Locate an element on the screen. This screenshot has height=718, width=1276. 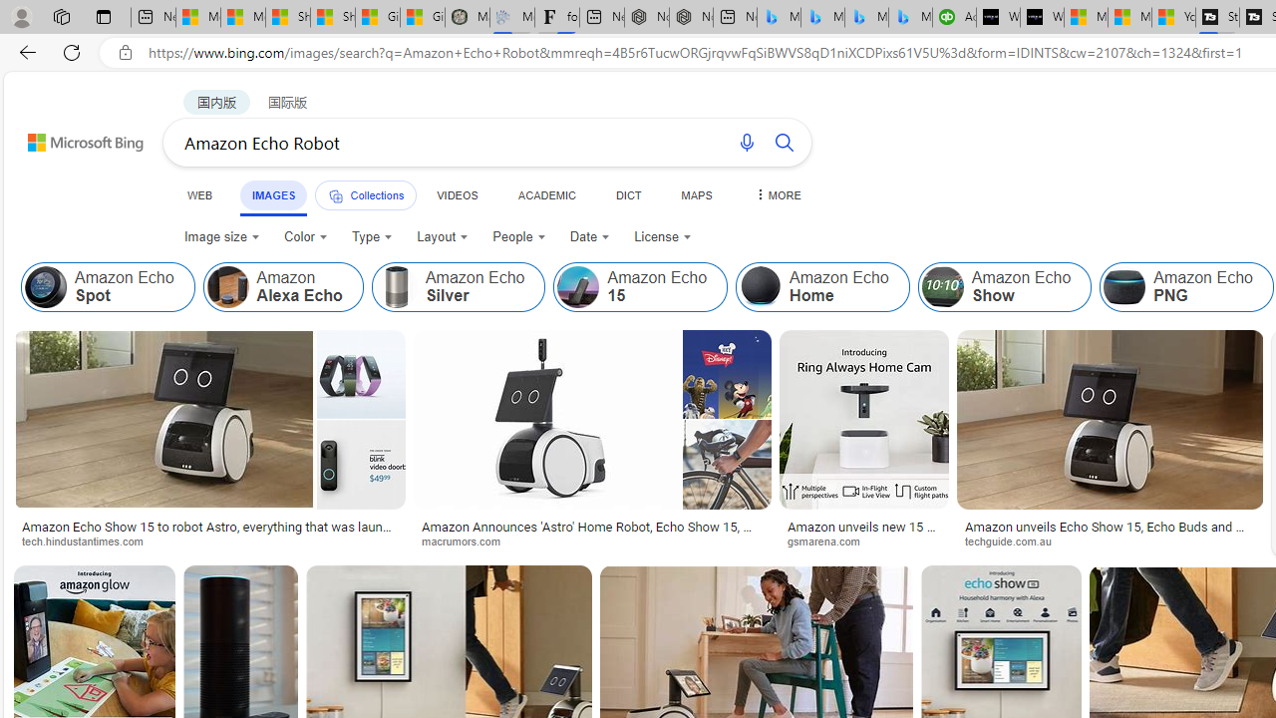
MORE is located at coordinates (777, 194).